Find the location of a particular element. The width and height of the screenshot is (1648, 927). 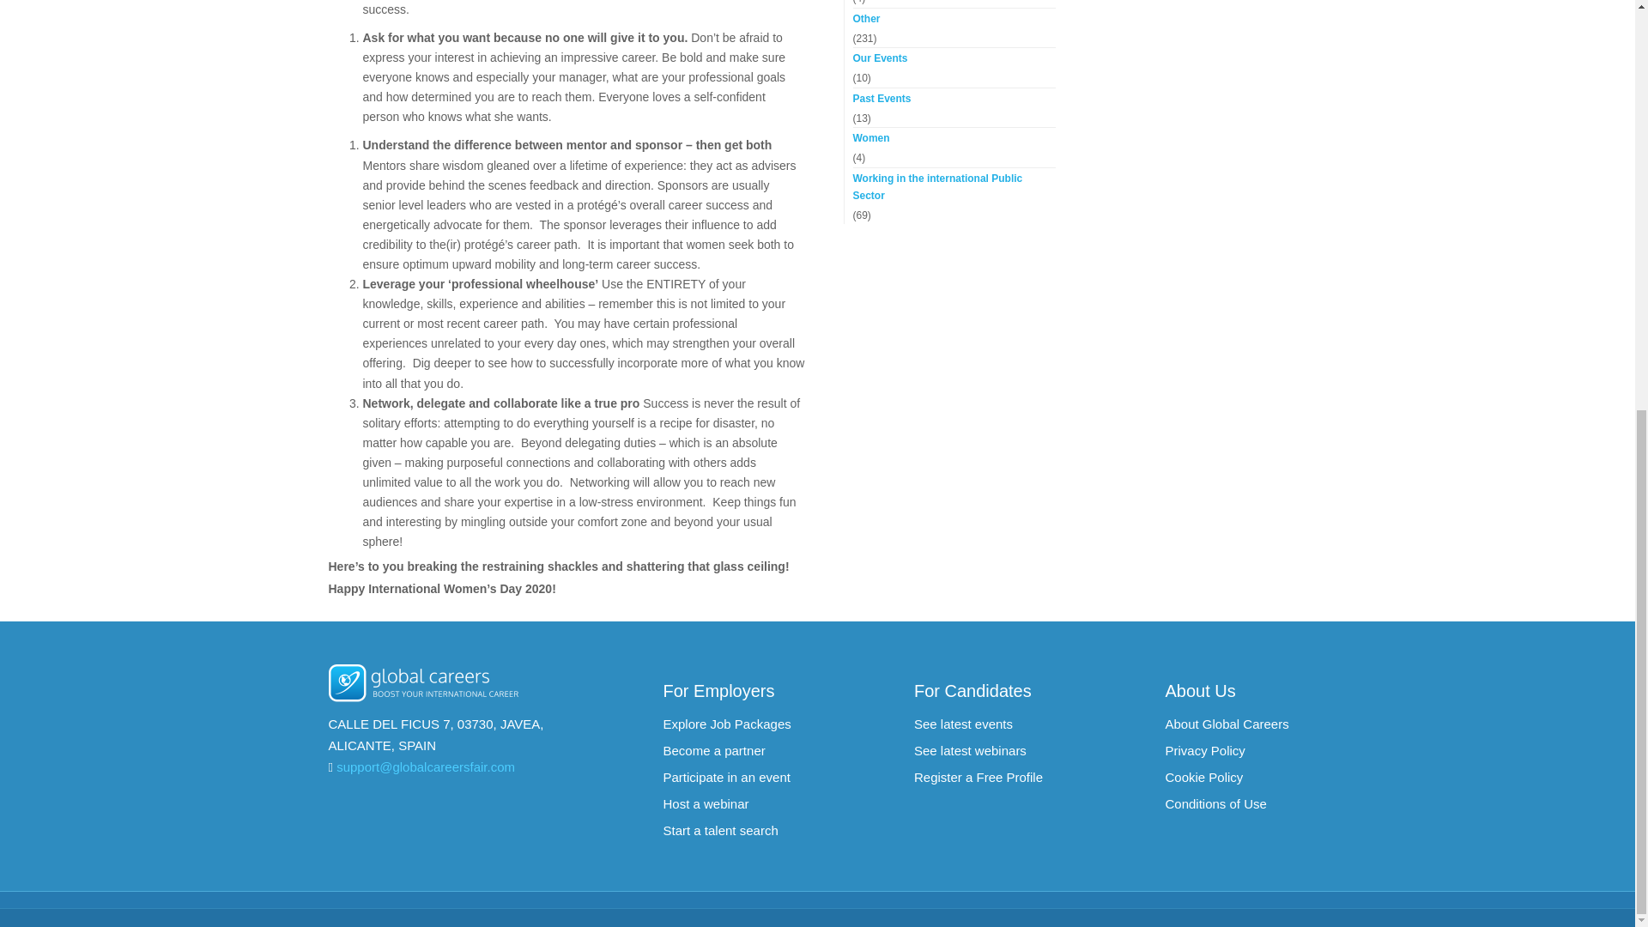

Past Events is located at coordinates (954, 98).